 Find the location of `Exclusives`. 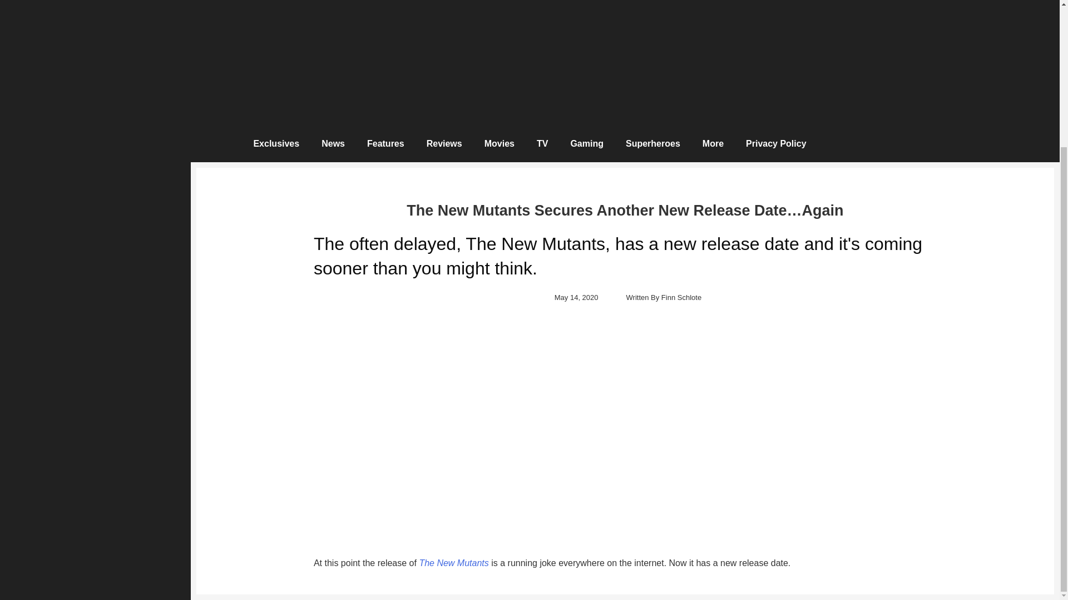

Exclusives is located at coordinates (276, 143).